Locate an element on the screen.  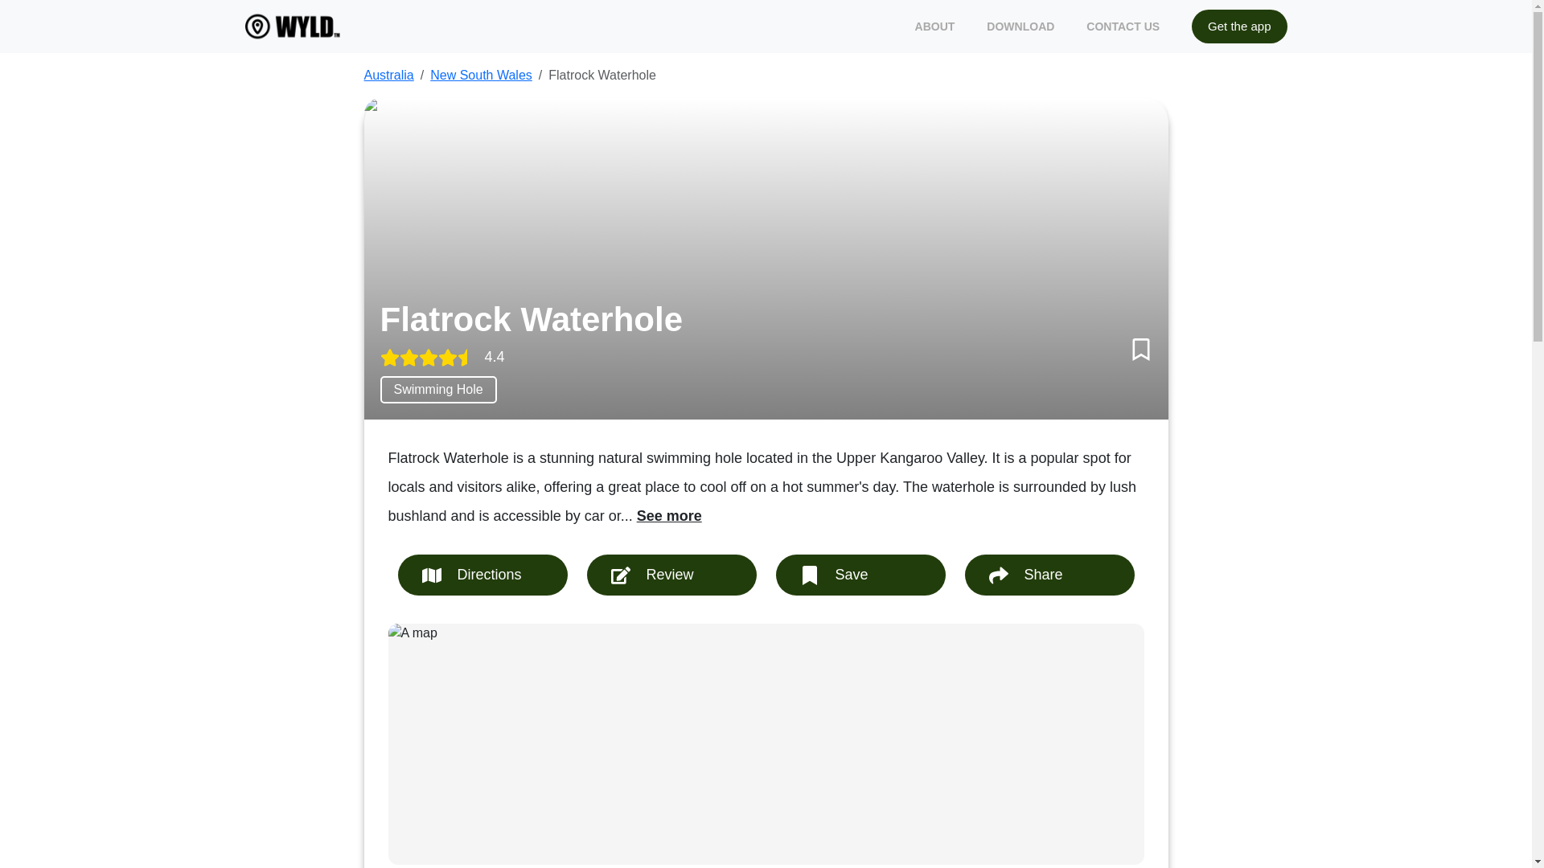
CONTACT US is located at coordinates (1123, 26).